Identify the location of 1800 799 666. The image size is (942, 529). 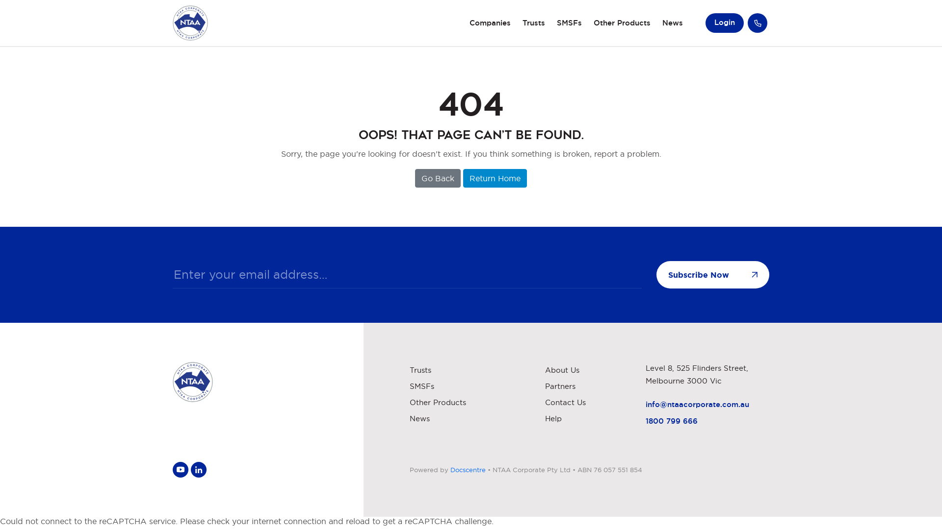
(672, 421).